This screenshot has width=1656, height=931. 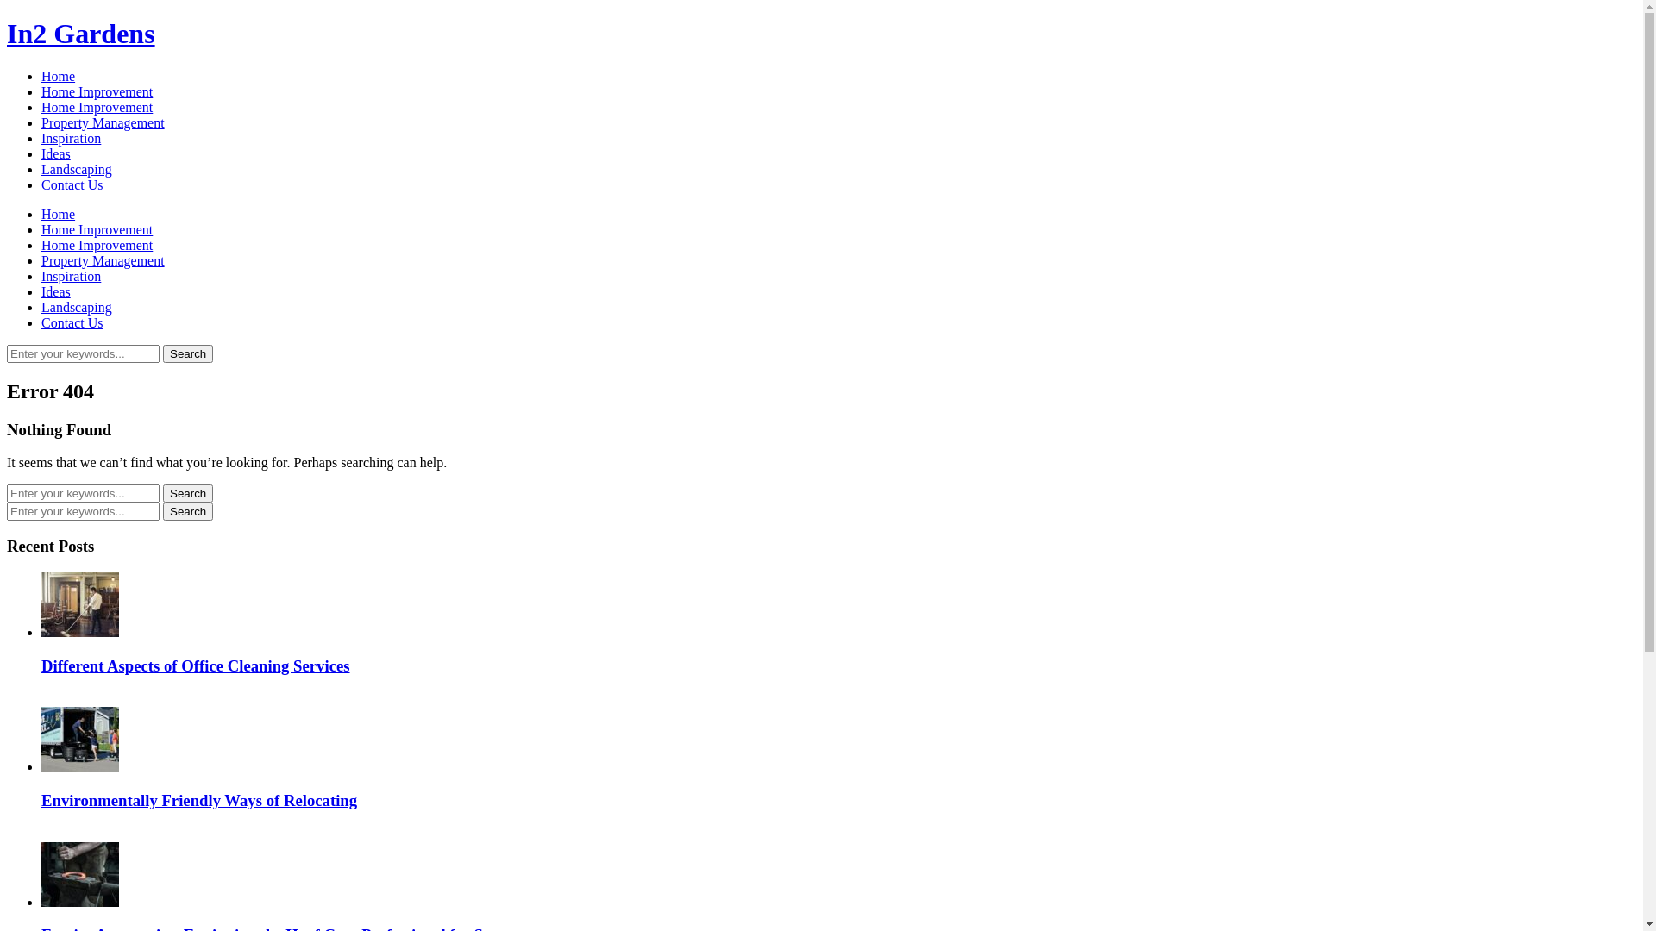 What do you see at coordinates (77, 169) in the screenshot?
I see `Landscaping` at bounding box center [77, 169].